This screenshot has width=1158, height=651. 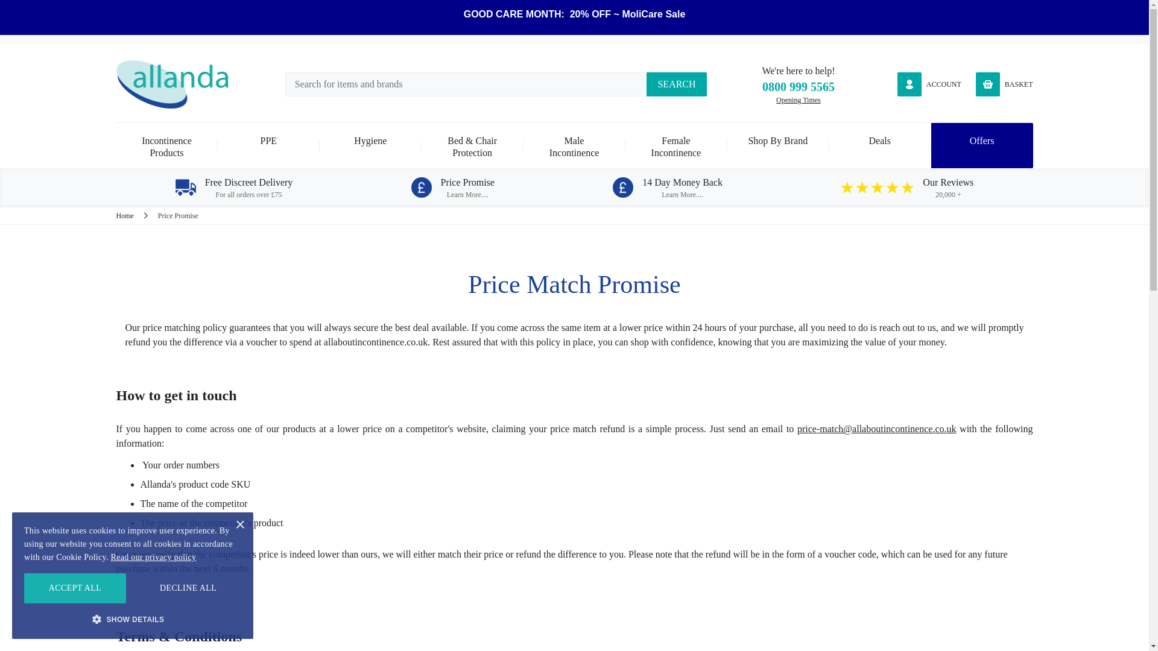 What do you see at coordinates (574, 14) in the screenshot?
I see `Incontinence Sale` at bounding box center [574, 14].